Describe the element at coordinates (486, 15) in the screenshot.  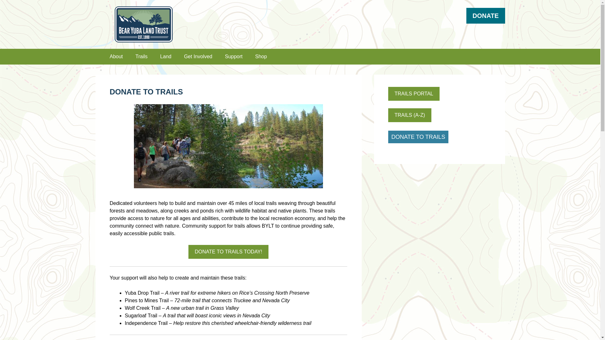
I see `Support` at that location.